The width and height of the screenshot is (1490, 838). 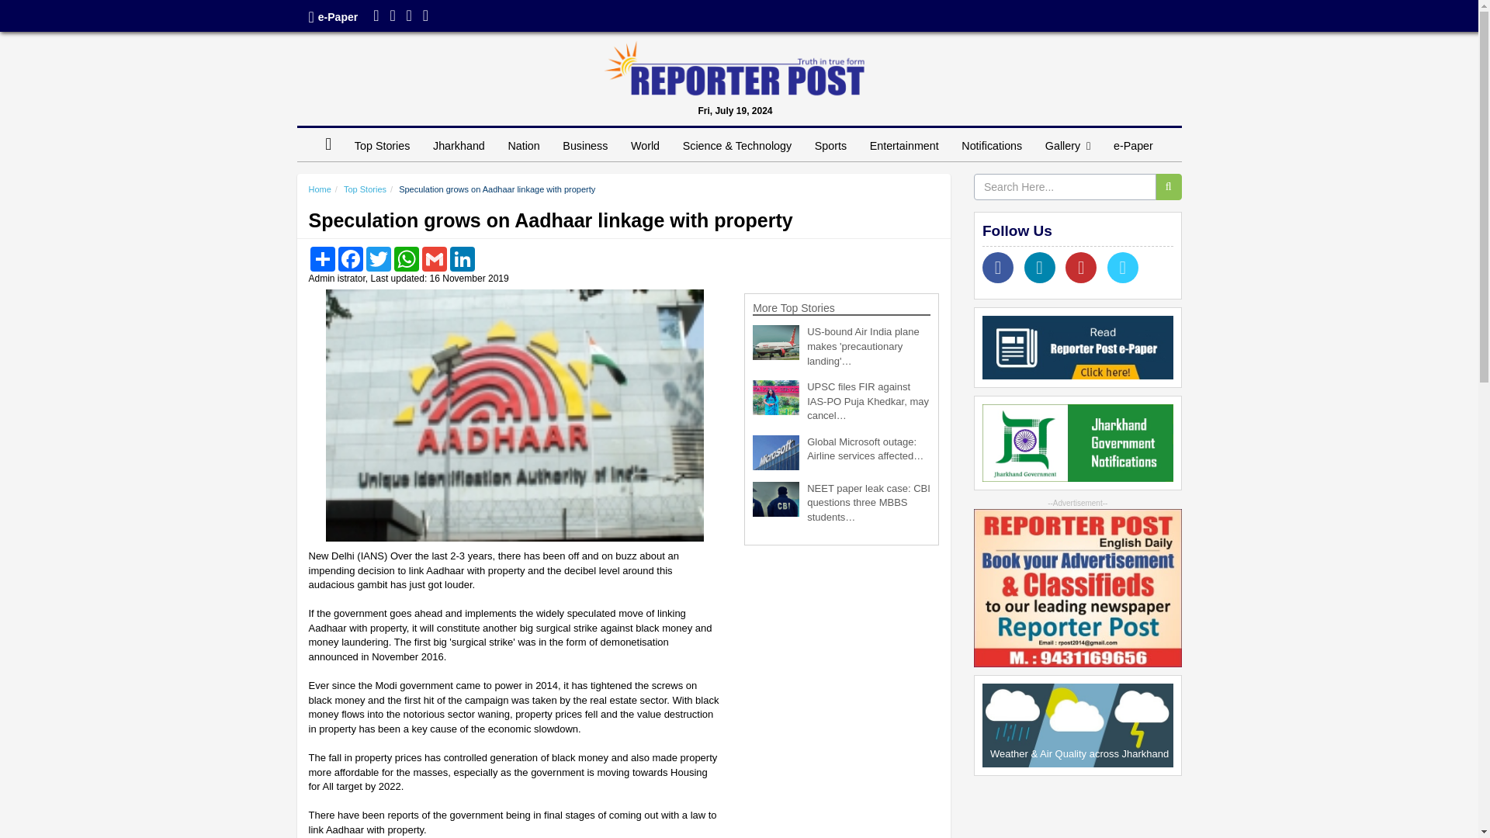 What do you see at coordinates (382, 146) in the screenshot?
I see `Top Stories` at bounding box center [382, 146].